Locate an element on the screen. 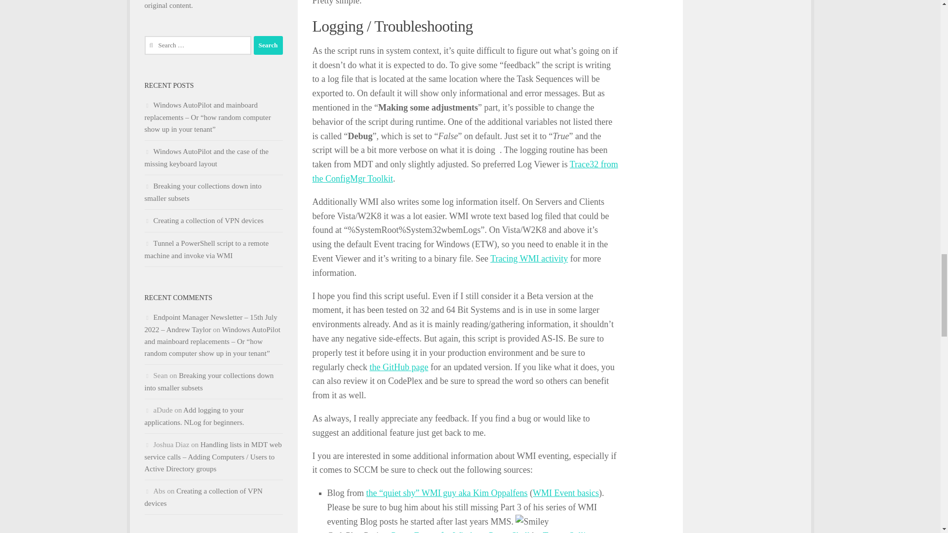 The height and width of the screenshot is (533, 948). the GitHub page is located at coordinates (399, 367).